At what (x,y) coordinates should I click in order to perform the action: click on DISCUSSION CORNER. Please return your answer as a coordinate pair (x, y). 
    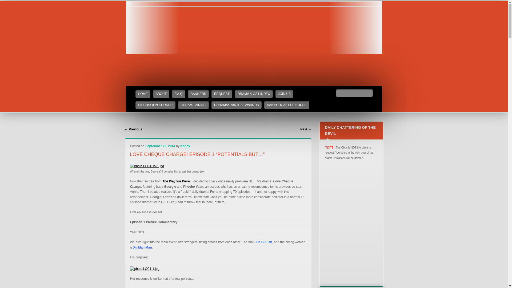
    Looking at the image, I should click on (155, 105).